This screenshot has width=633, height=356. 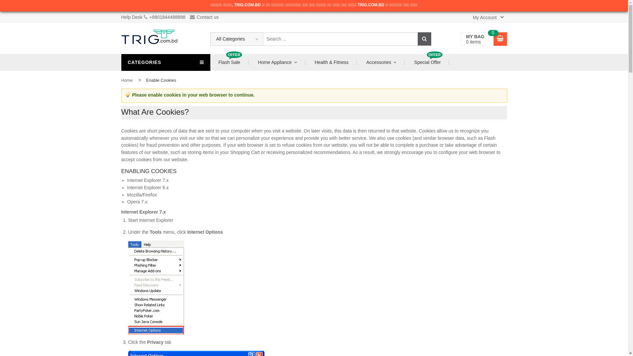 I want to click on Home, so click(x=127, y=80).